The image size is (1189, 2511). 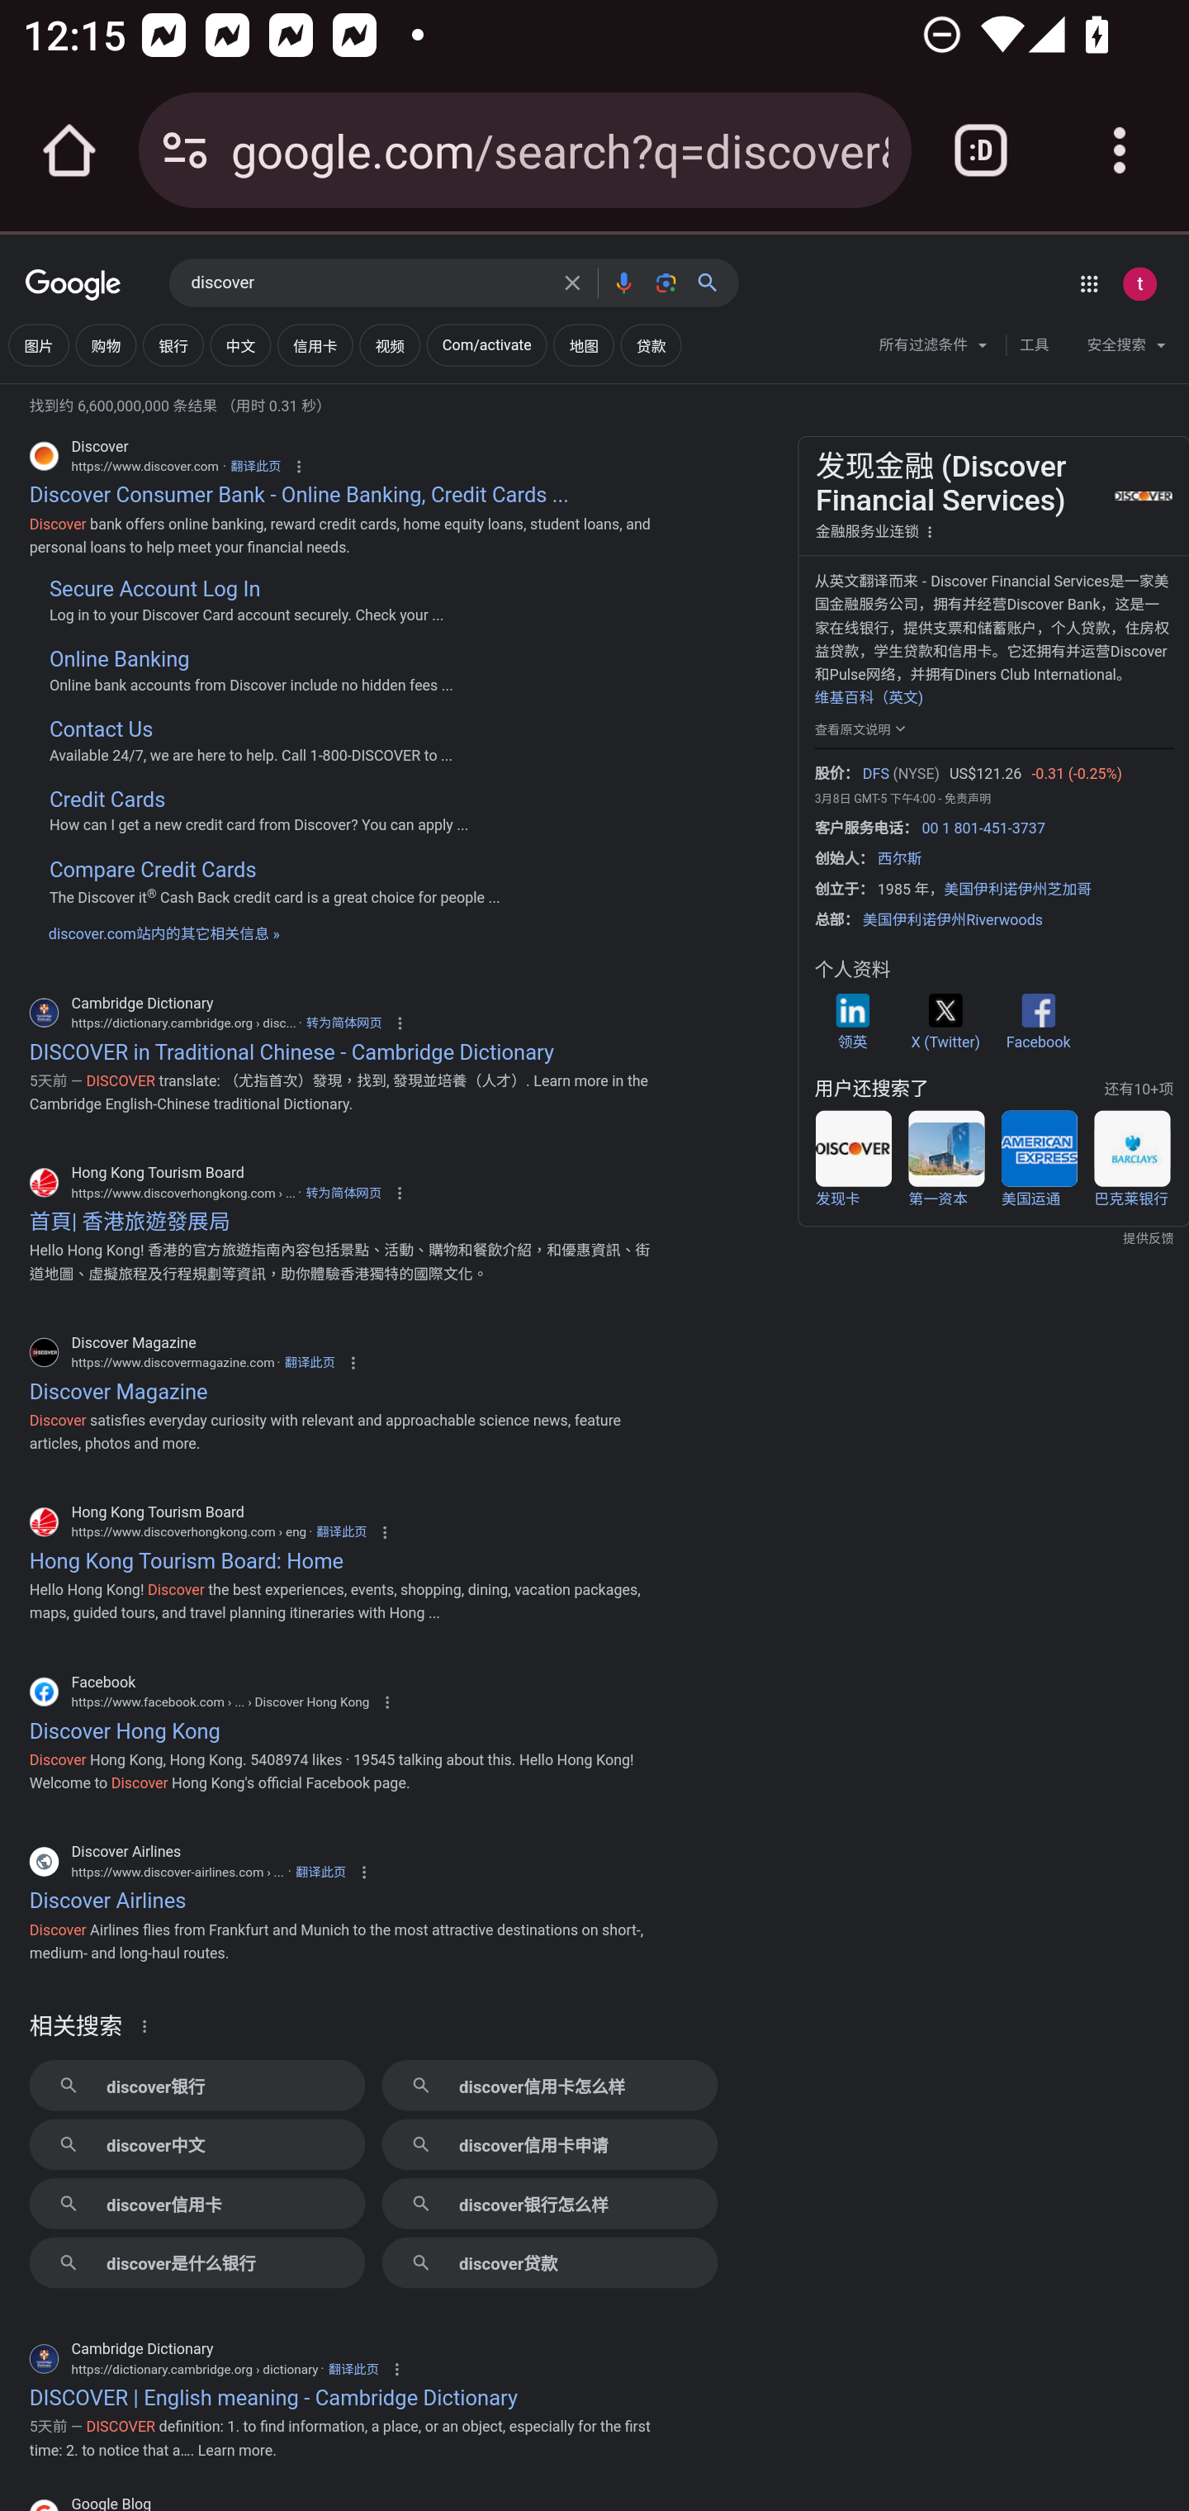 I want to click on 购物, so click(x=105, y=345).